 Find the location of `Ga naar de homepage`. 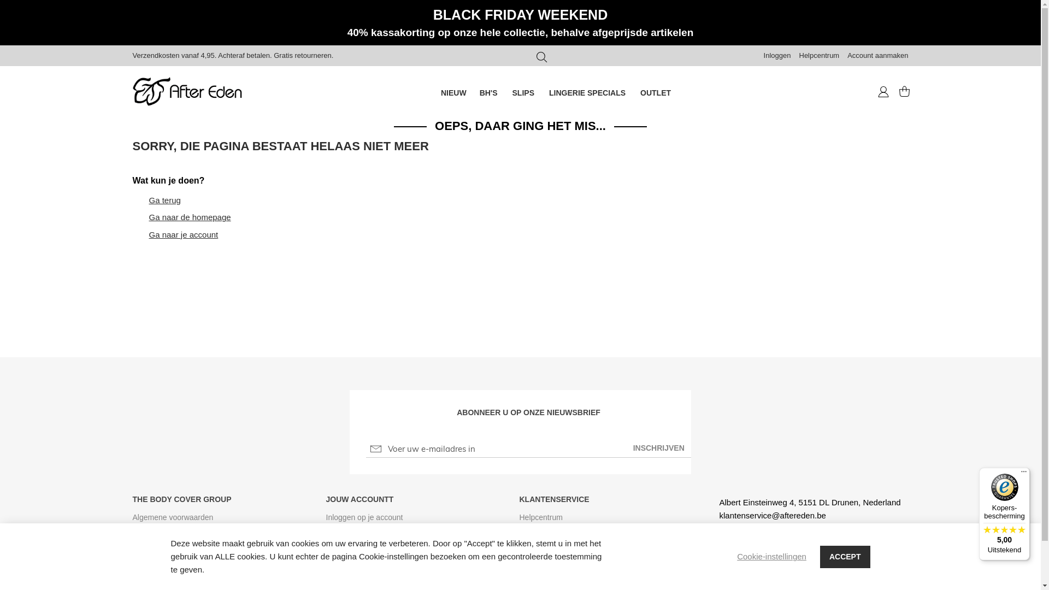

Ga naar de homepage is located at coordinates (190, 217).